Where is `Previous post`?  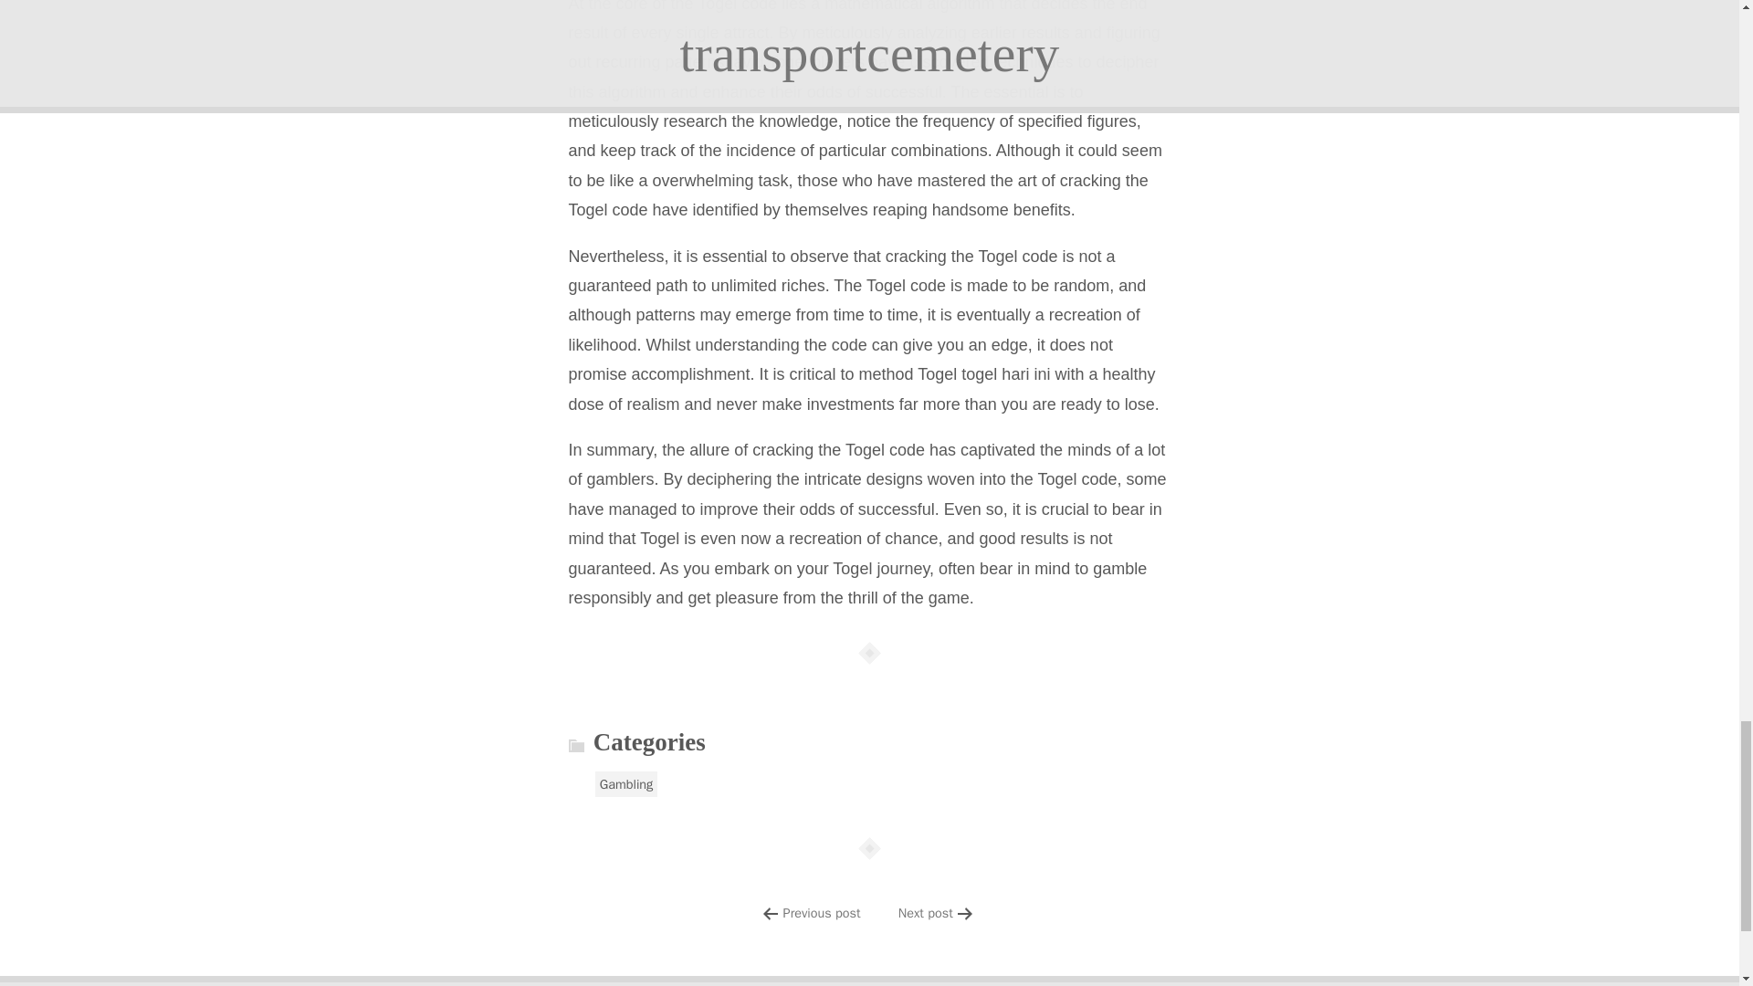 Previous post is located at coordinates (822, 913).